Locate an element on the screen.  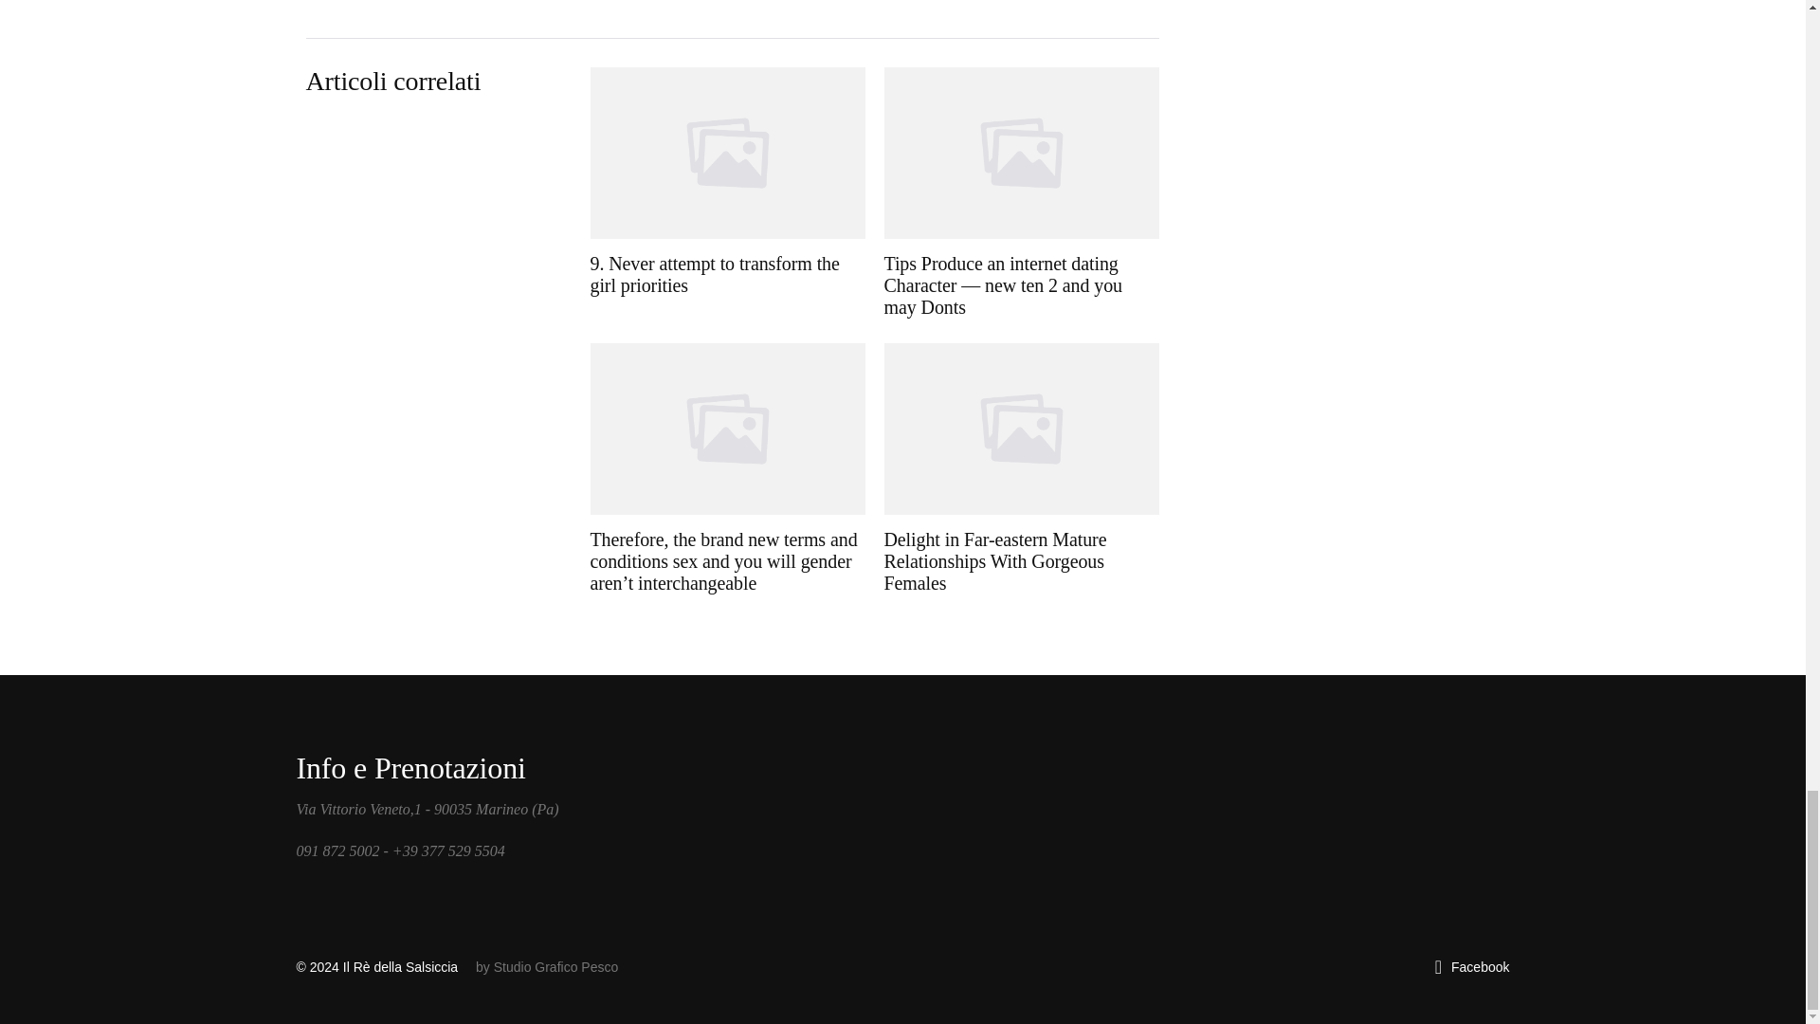
9. Never attempt to transform the girl priorities is located at coordinates (727, 193).